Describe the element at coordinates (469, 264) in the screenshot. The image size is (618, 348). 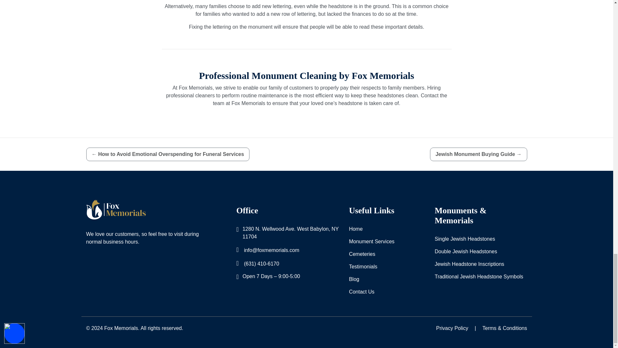
I see `Jewish Headstone Inscriptions` at that location.